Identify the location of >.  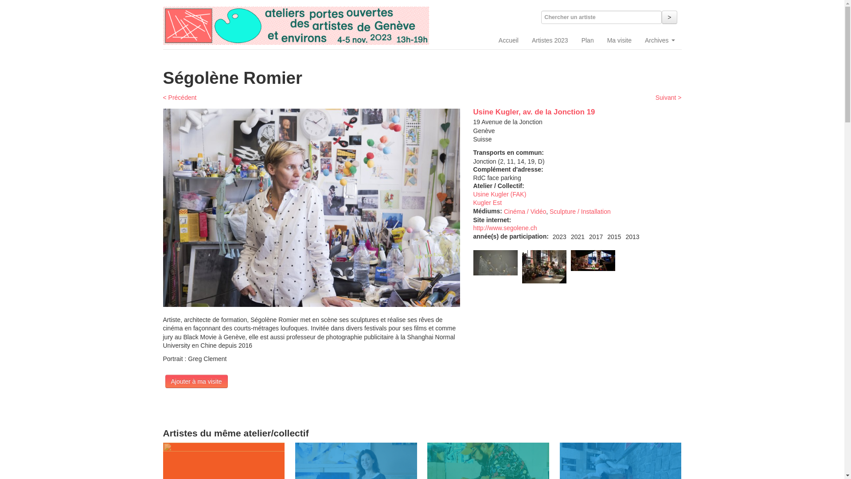
(669, 17).